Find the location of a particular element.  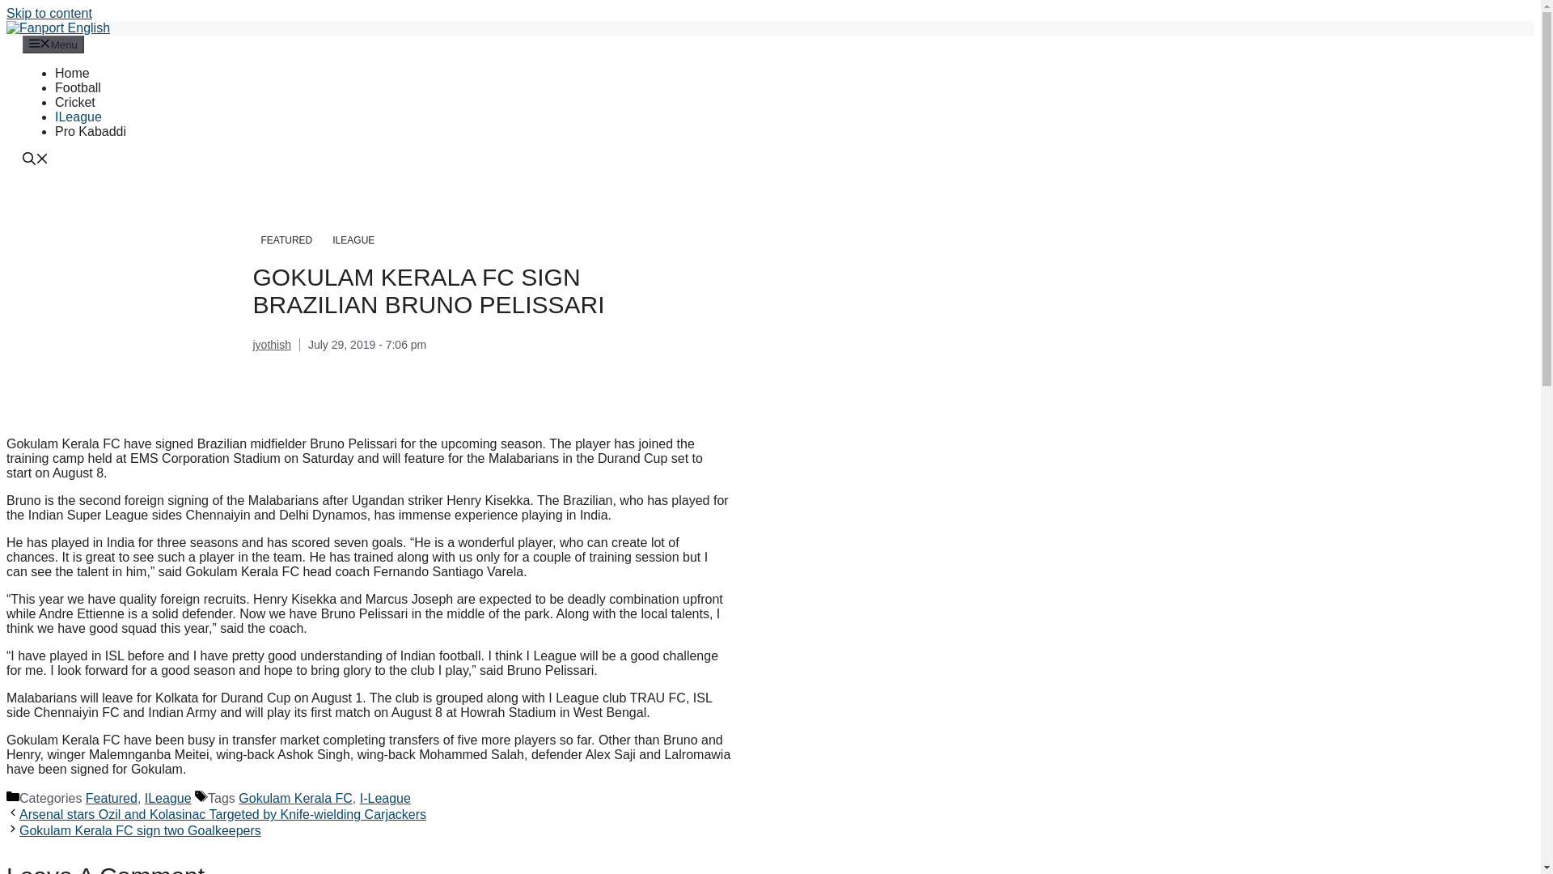

Football is located at coordinates (78, 87).